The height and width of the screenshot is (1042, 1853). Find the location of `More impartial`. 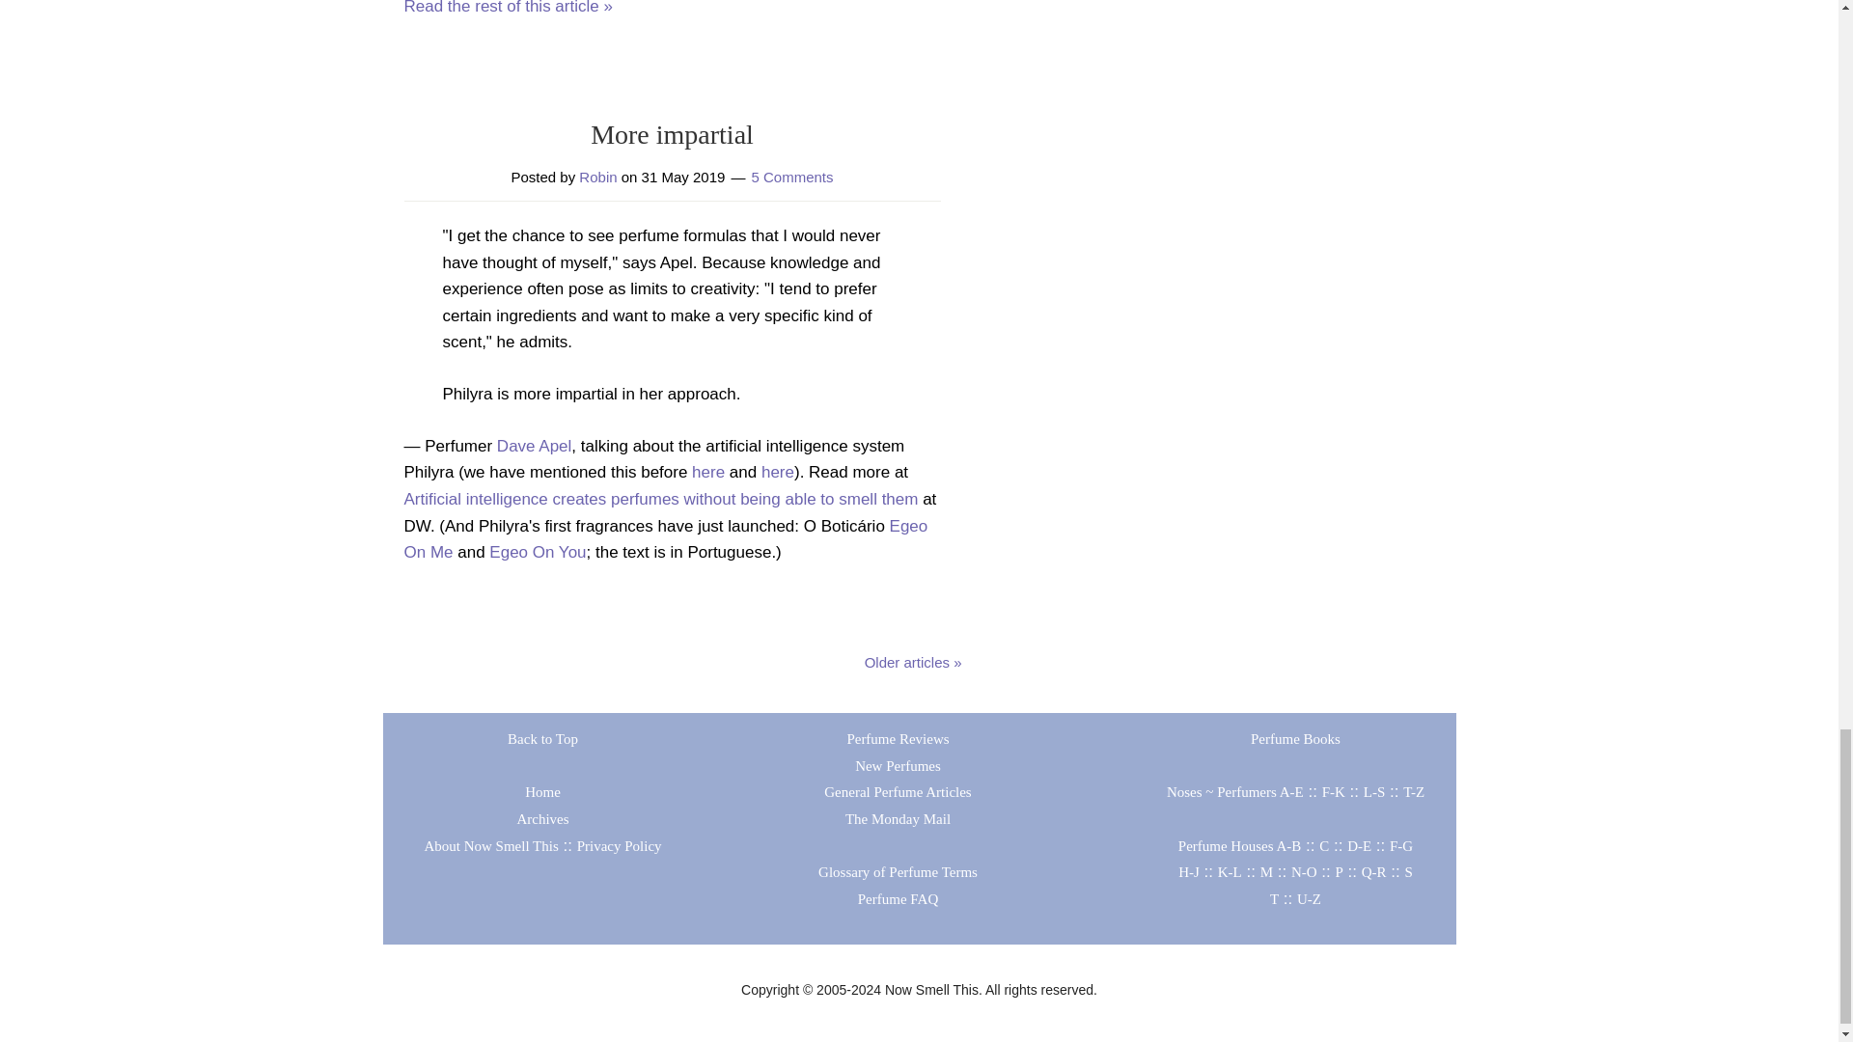

More impartial is located at coordinates (672, 135).